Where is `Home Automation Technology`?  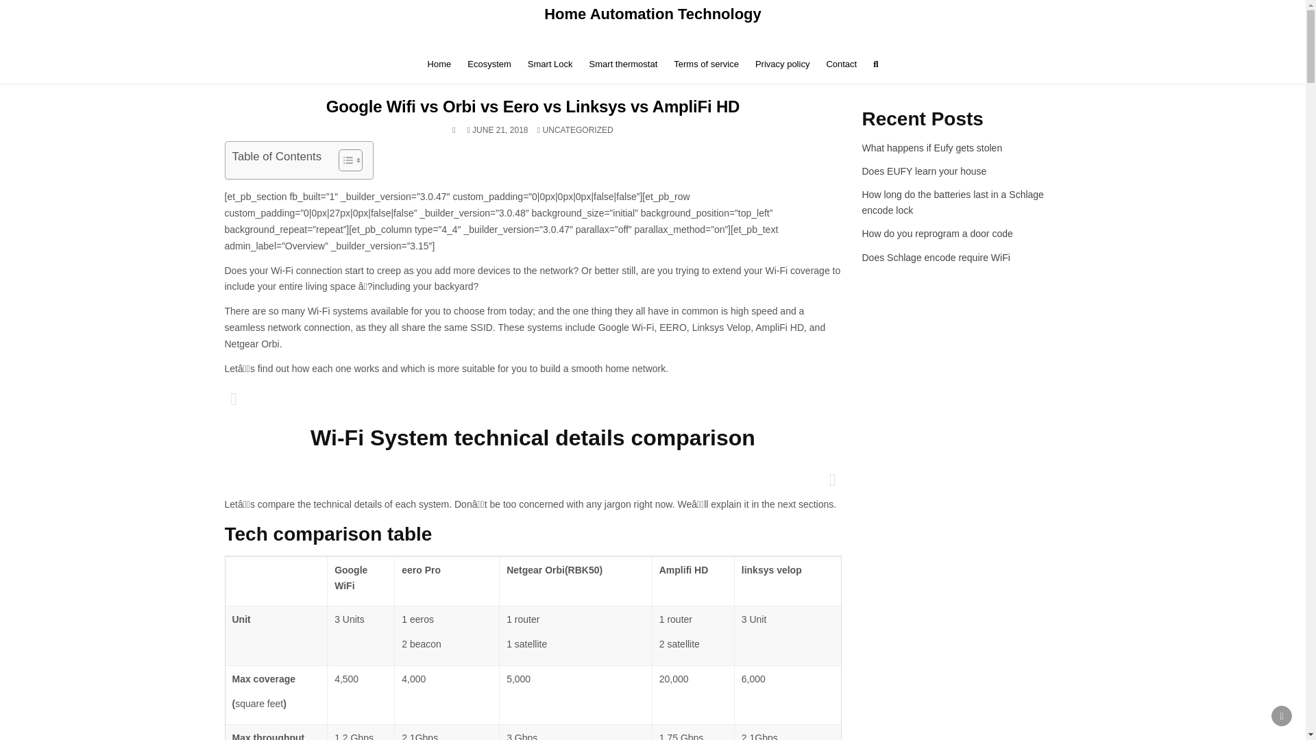 Home Automation Technology is located at coordinates (653, 14).